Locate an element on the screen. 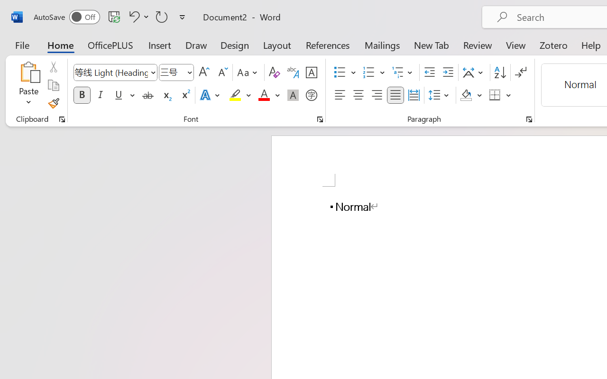 This screenshot has height=379, width=607. Borders is located at coordinates (495, 95).